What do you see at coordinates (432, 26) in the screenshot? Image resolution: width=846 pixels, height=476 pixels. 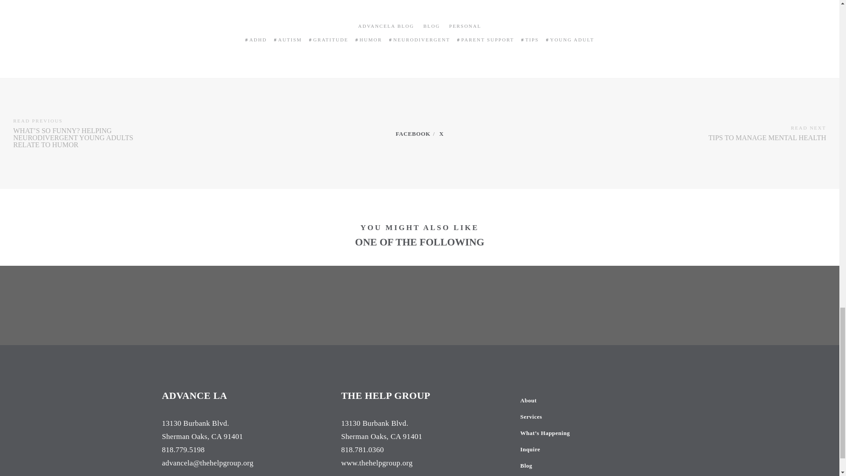 I see `BLOG` at bounding box center [432, 26].